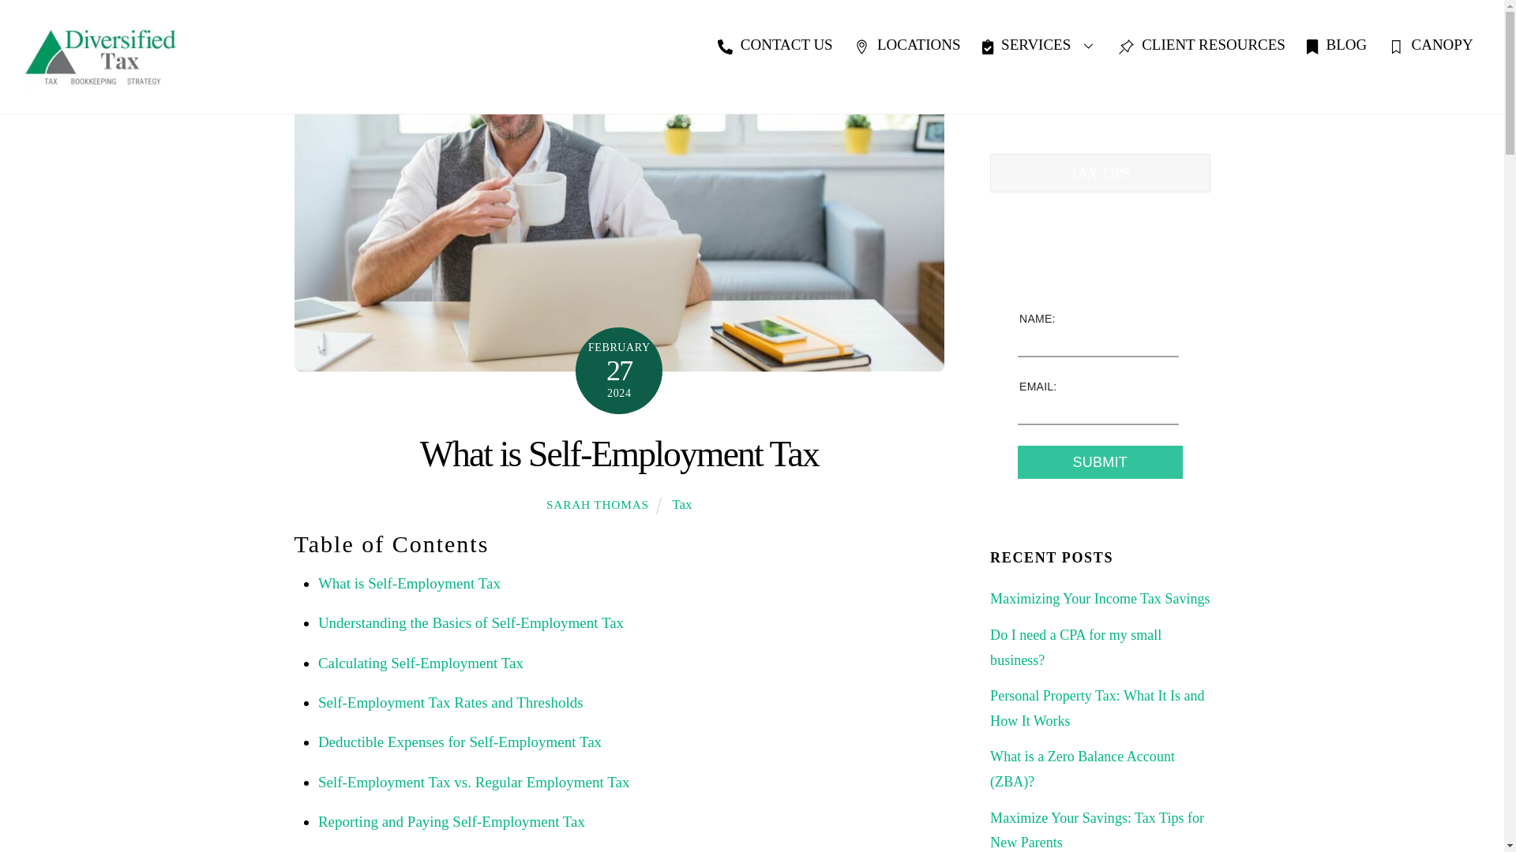 The image size is (1516, 852). Describe the element at coordinates (460, 742) in the screenshot. I see `Deductible Expenses for Self-Employment Tax` at that location.